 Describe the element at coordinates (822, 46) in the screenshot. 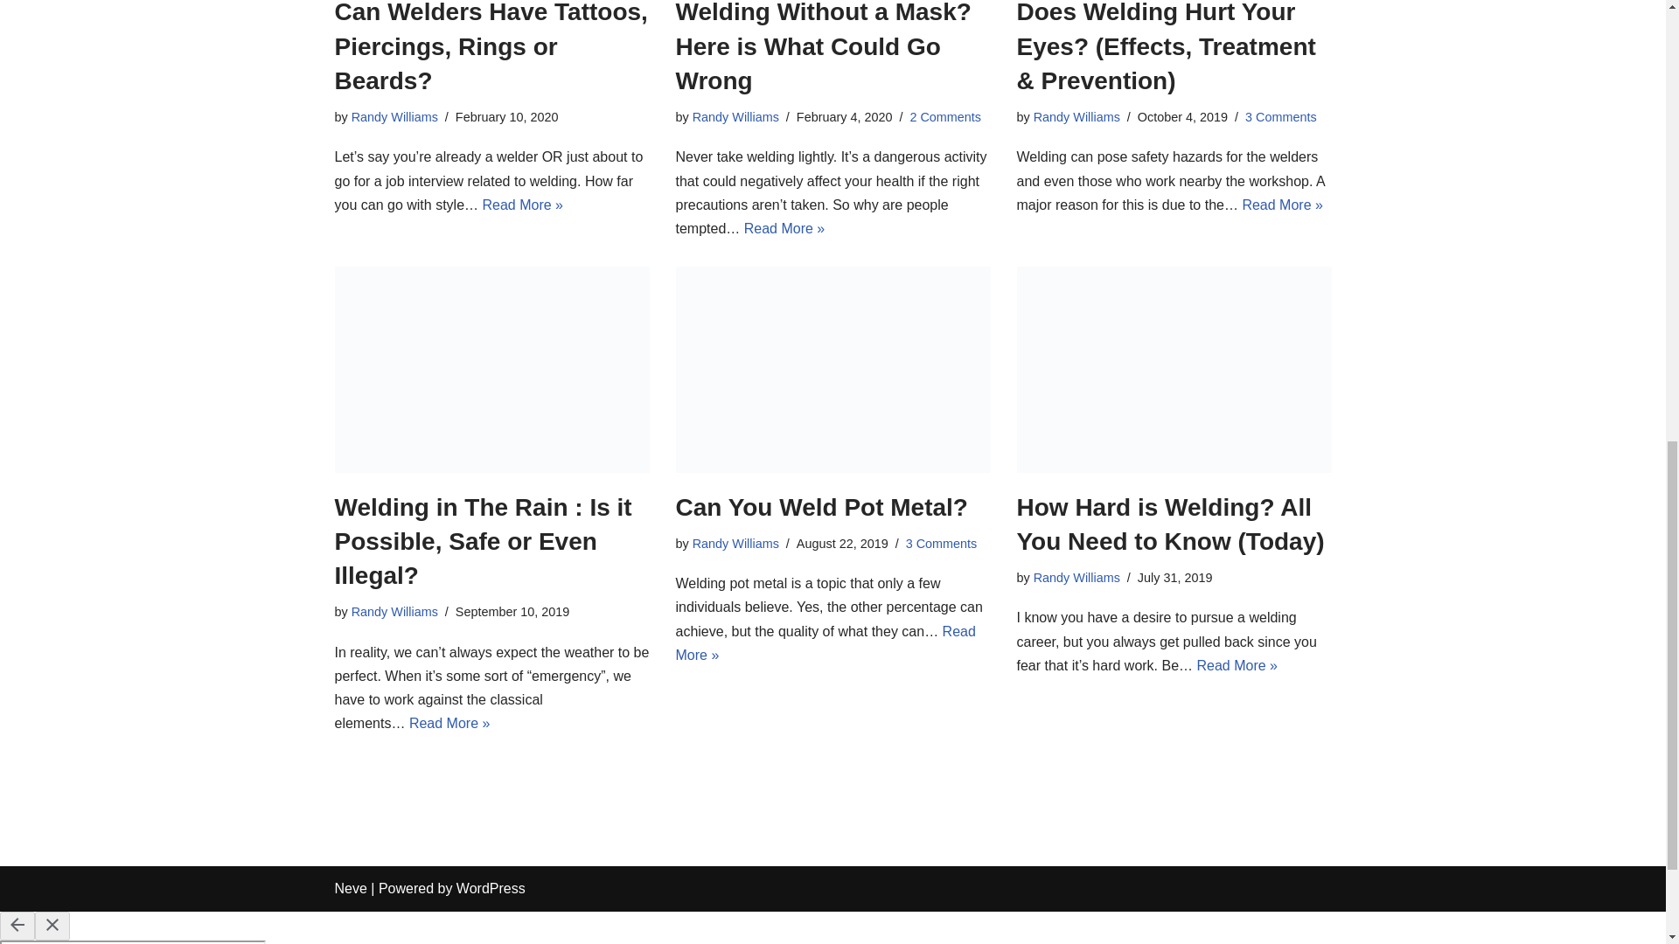

I see `Welding Without a Mask? Here is What Could Go Wrong` at that location.